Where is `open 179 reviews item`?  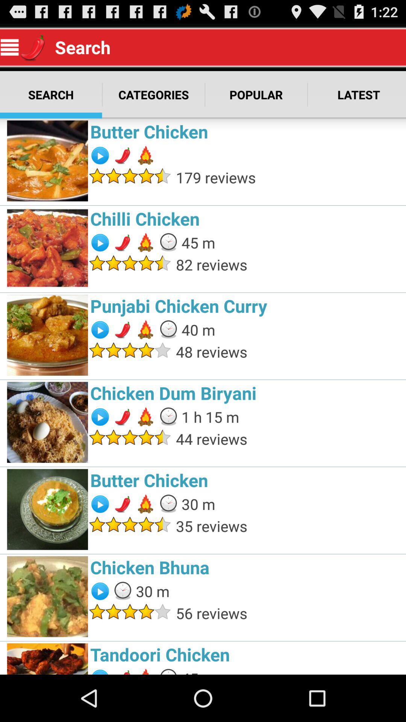
open 179 reviews item is located at coordinates (289, 177).